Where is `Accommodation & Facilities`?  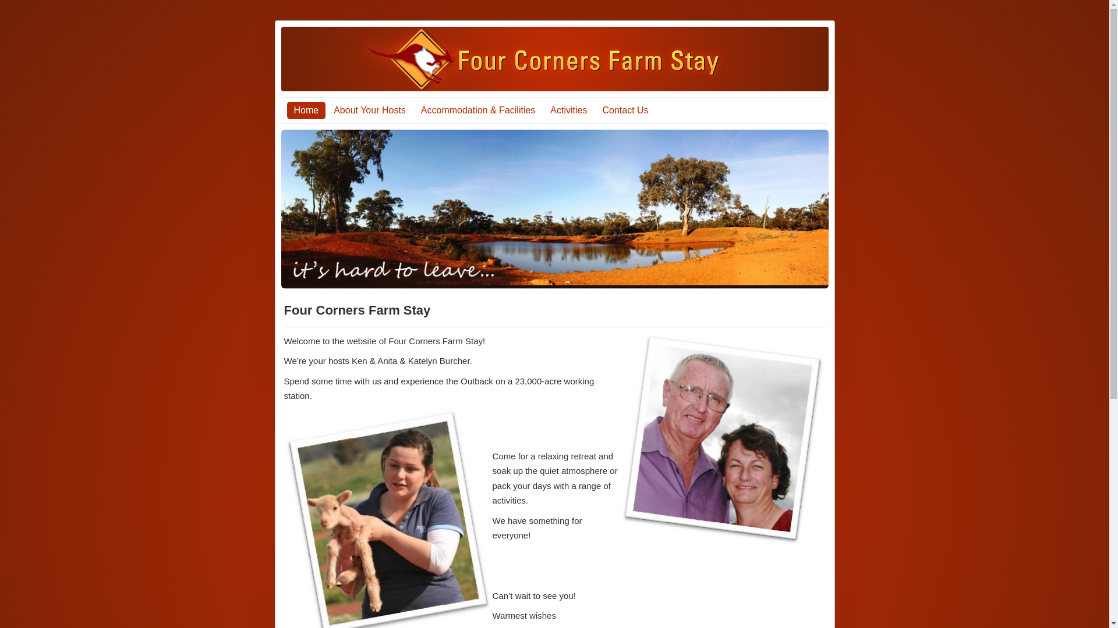 Accommodation & Facilities is located at coordinates (479, 110).